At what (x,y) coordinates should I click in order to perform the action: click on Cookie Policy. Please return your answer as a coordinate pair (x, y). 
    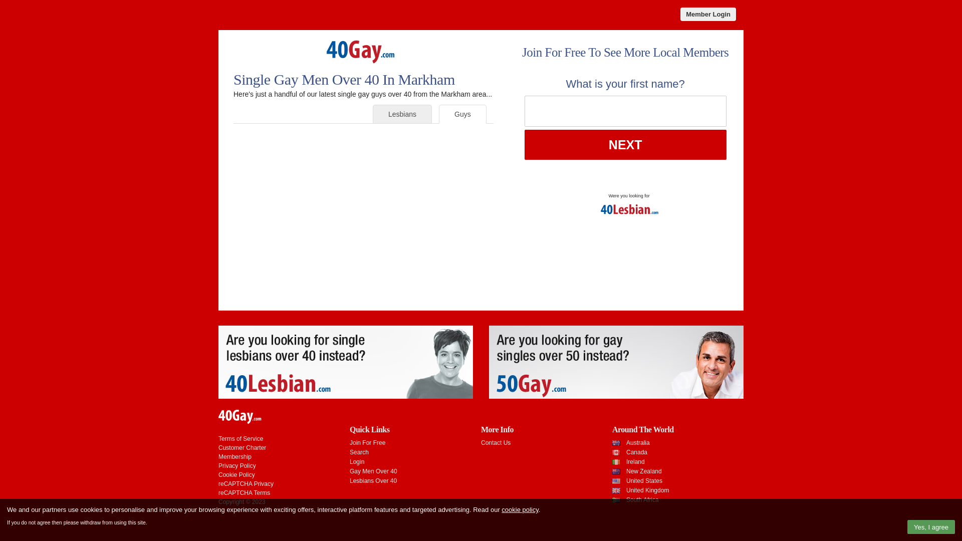
    Looking at the image, I should click on (236, 475).